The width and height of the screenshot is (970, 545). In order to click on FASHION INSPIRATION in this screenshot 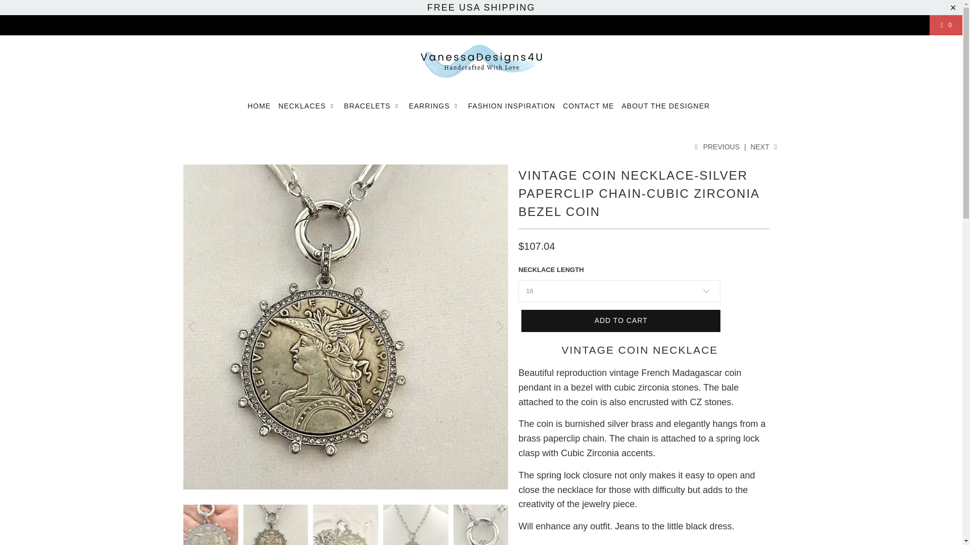, I will do `click(511, 106)`.